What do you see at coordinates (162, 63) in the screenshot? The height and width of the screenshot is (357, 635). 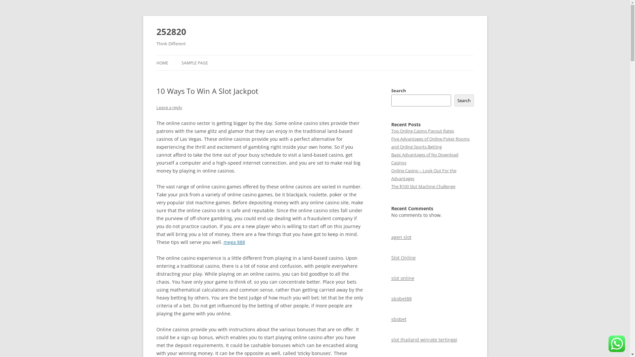 I see `HOME` at bounding box center [162, 63].